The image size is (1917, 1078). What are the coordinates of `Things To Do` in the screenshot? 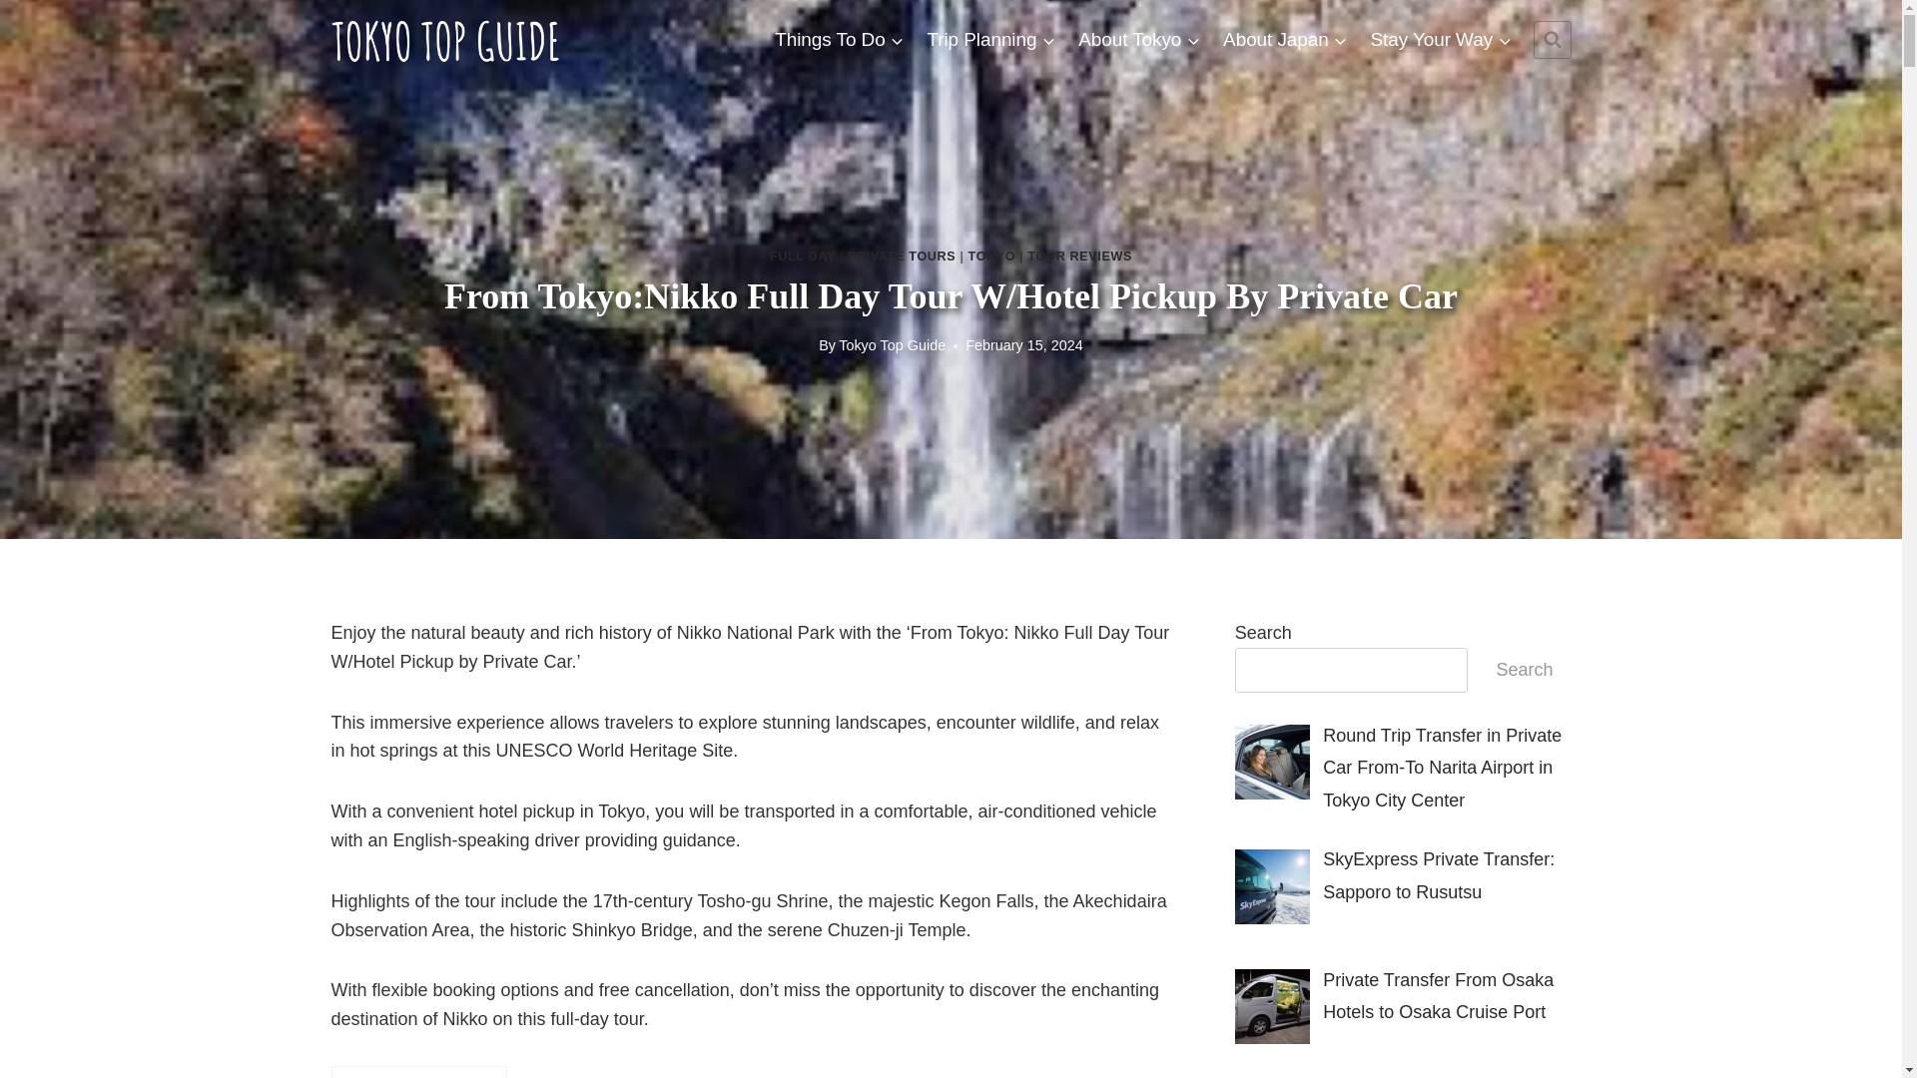 It's located at (839, 38).